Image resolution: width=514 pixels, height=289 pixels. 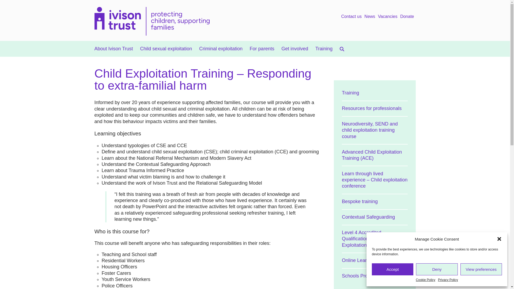 What do you see at coordinates (113, 49) in the screenshot?
I see `About Ivison Trust` at bounding box center [113, 49].